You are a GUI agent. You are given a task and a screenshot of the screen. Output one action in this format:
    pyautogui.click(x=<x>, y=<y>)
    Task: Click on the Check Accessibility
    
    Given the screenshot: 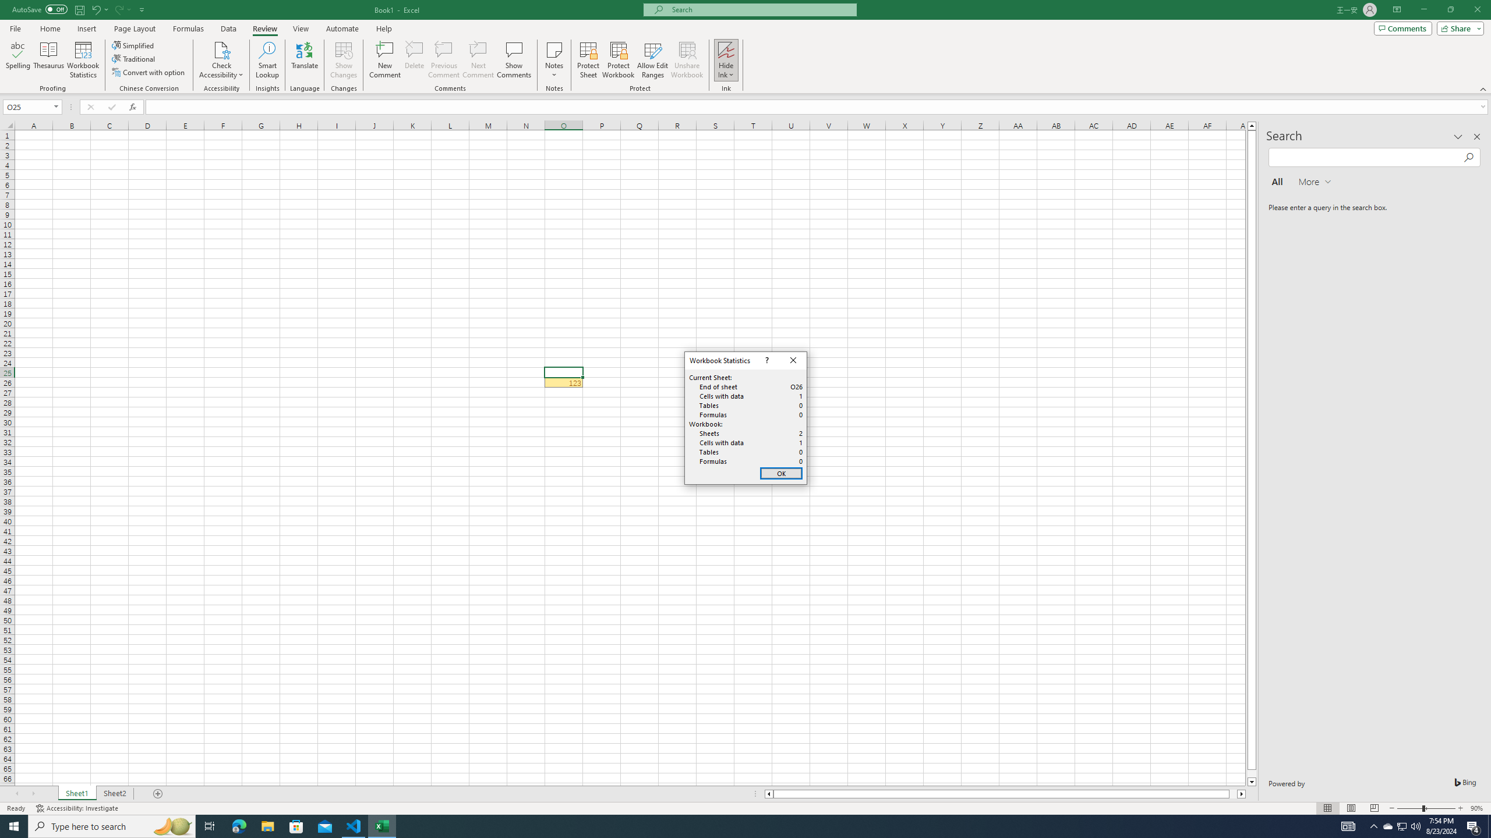 What is the action you would take?
    pyautogui.click(x=50, y=29)
    